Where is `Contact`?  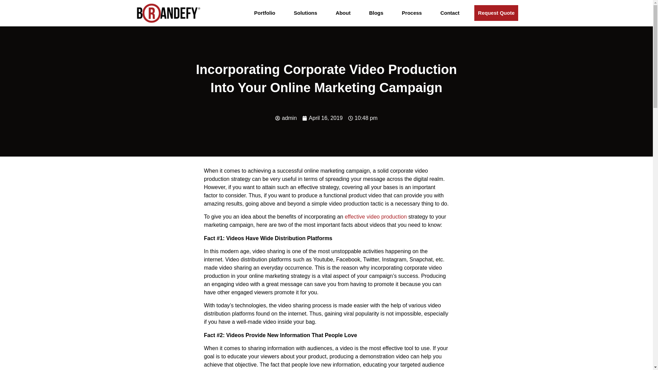 Contact is located at coordinates (450, 13).